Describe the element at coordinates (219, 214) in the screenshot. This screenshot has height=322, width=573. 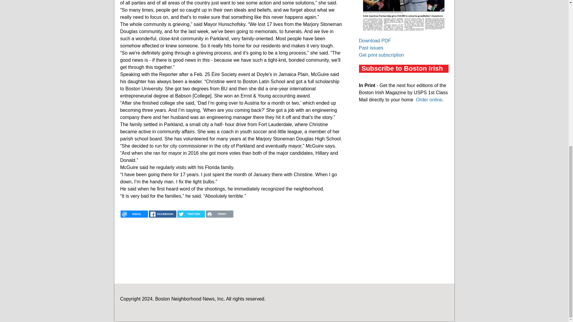
I see `PRINT` at that location.